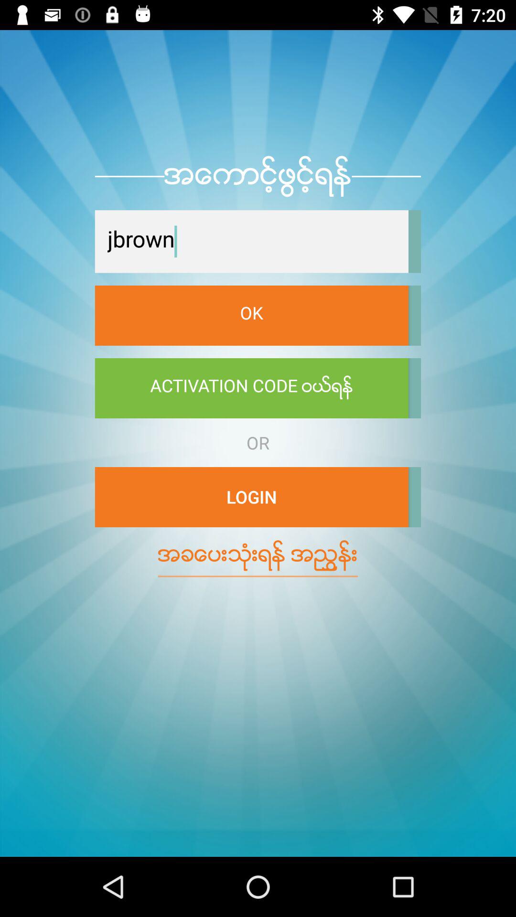 The image size is (516, 917). I want to click on swipe to login item, so click(251, 497).